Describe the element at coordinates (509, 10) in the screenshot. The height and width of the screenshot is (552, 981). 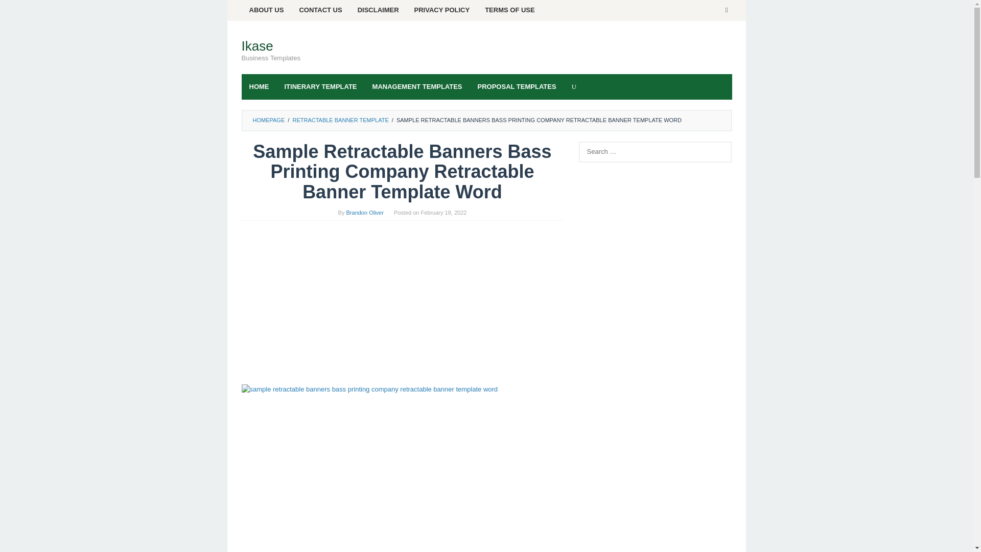
I see `TERMS OF USE` at that location.